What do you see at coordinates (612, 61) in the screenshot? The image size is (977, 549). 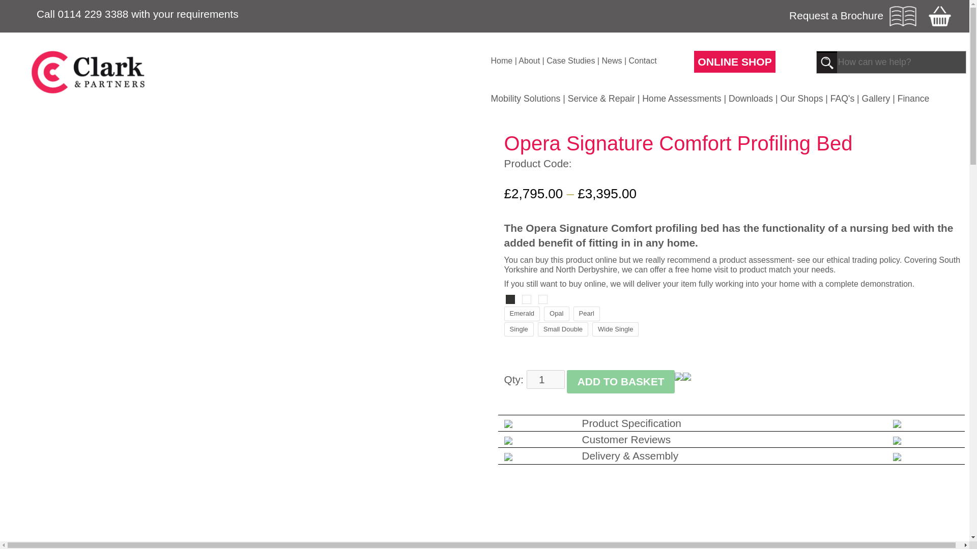 I see `News` at bounding box center [612, 61].